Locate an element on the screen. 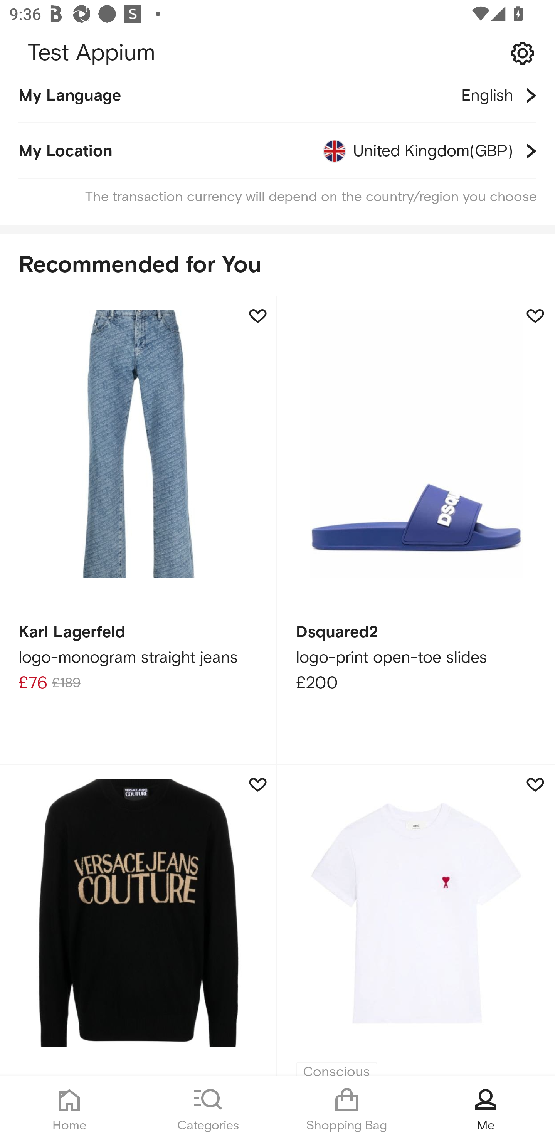 The width and height of the screenshot is (555, 1141). Conscious is located at coordinates (416, 921).